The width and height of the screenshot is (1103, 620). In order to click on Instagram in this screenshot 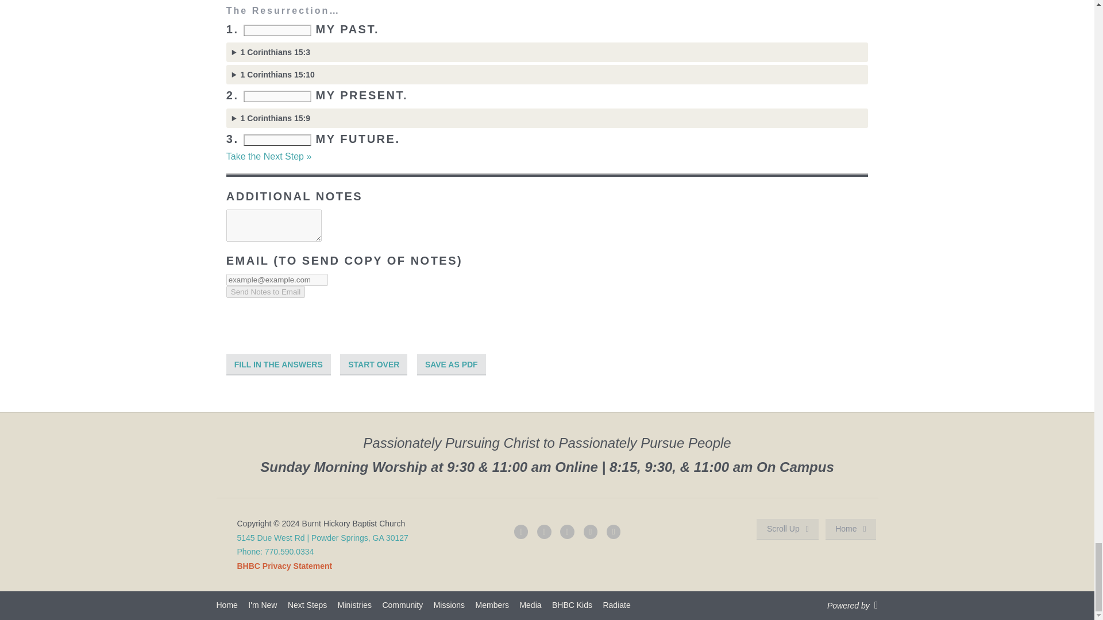, I will do `click(568, 532)`.